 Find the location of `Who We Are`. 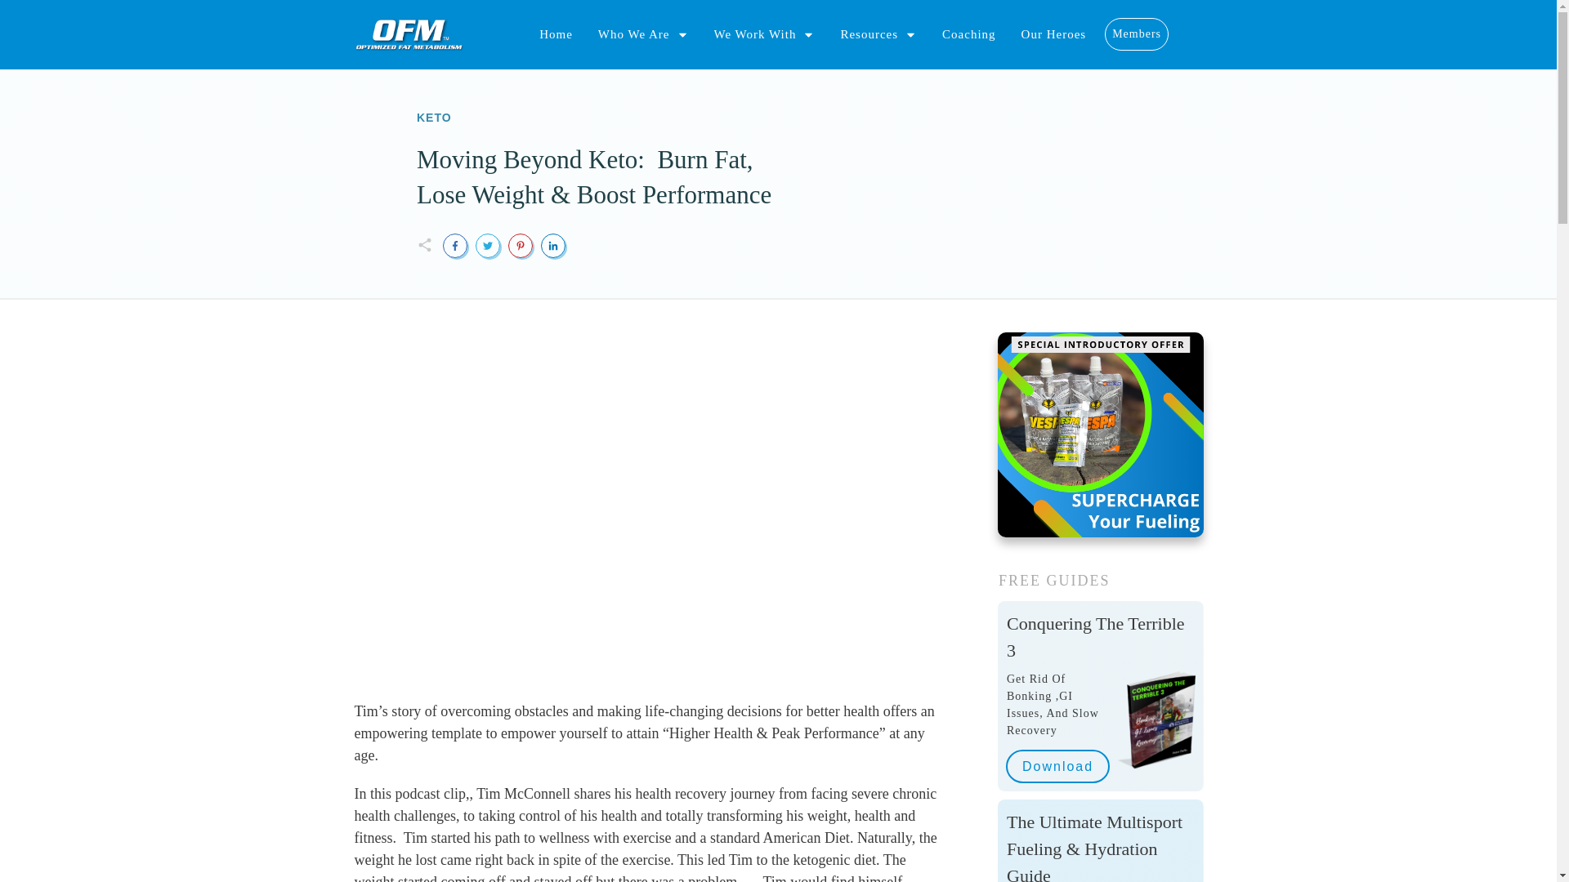

Who We Are is located at coordinates (642, 34).